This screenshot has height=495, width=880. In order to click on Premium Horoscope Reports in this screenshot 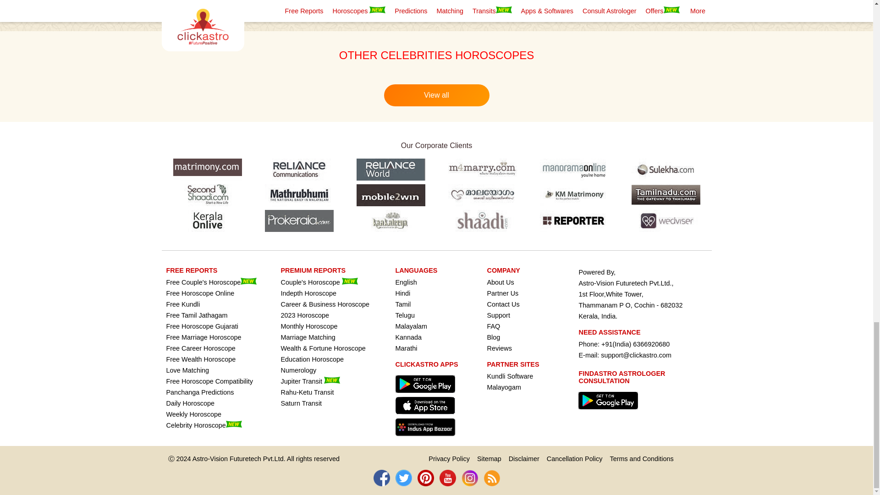, I will do `click(313, 270)`.